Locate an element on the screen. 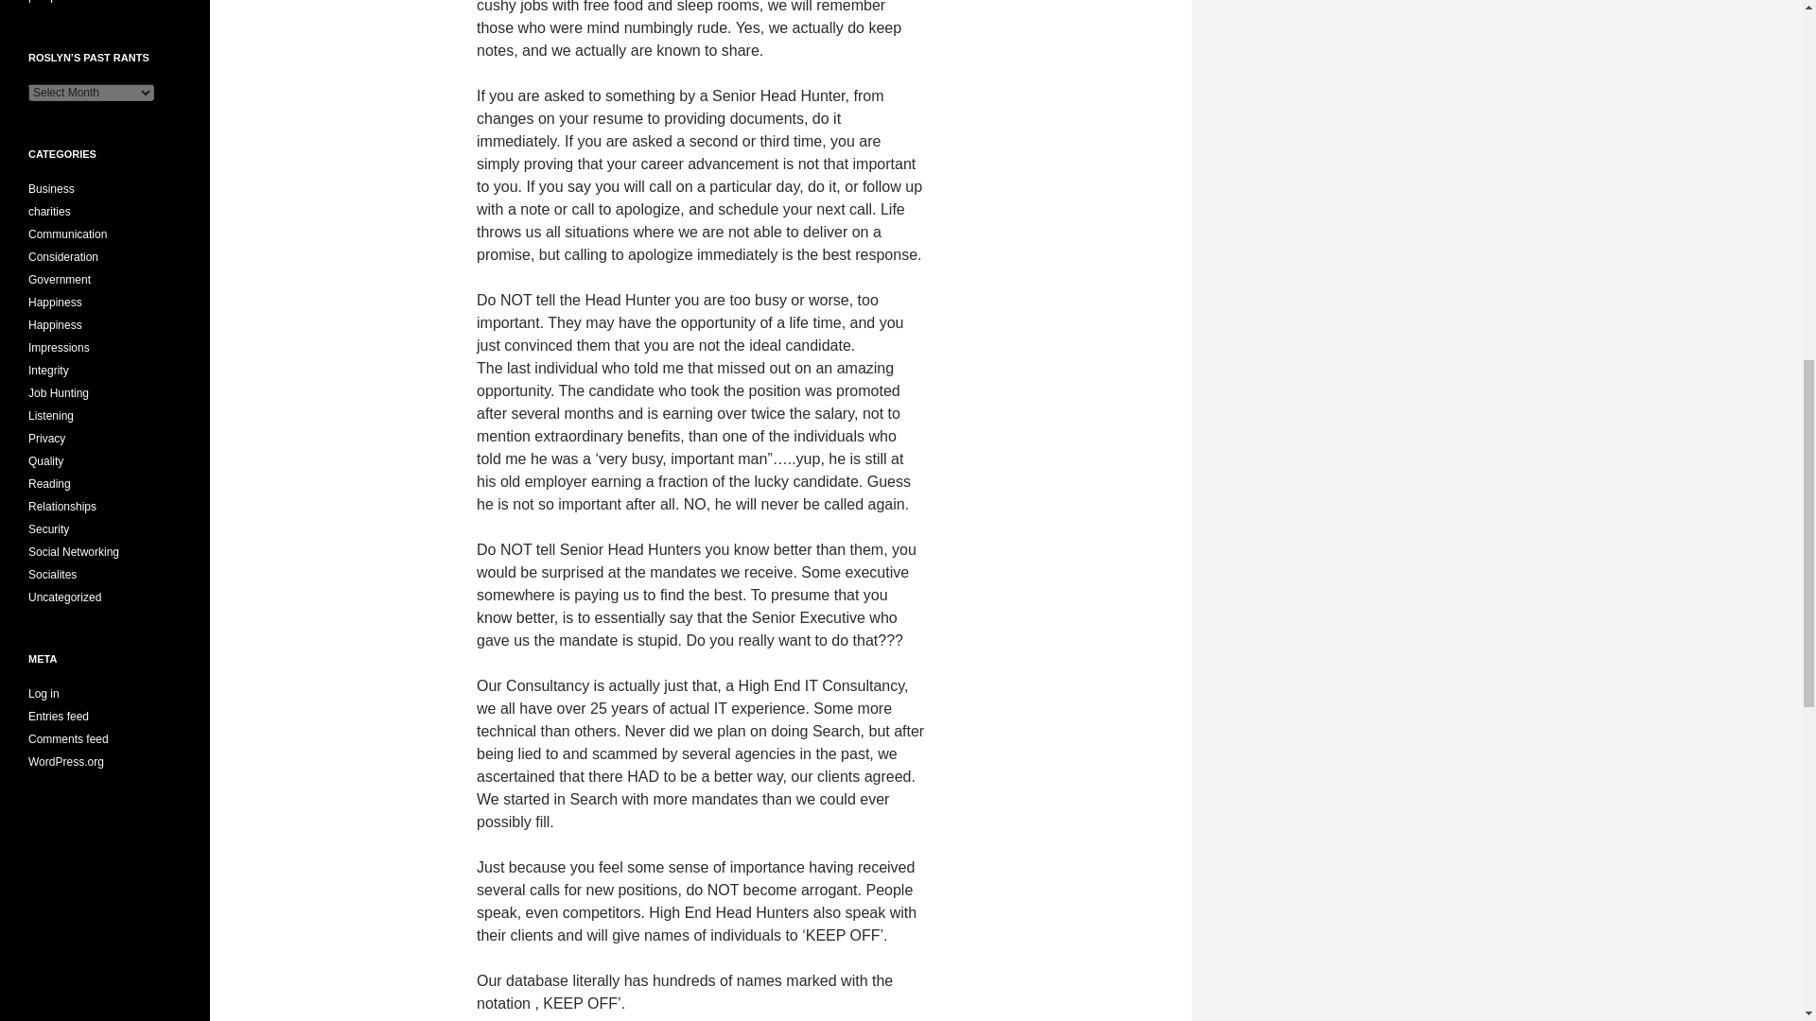 Image resolution: width=1816 pixels, height=1021 pixels. charities is located at coordinates (49, 212).